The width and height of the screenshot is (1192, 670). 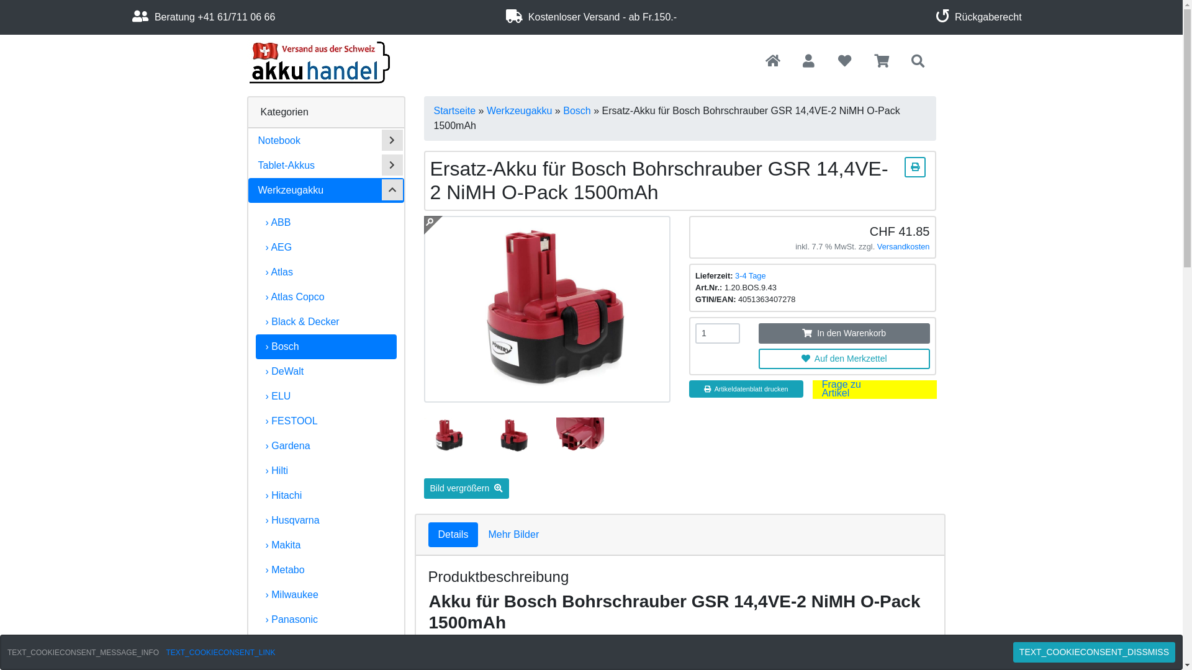 What do you see at coordinates (904, 247) in the screenshot?
I see `Versandkosten` at bounding box center [904, 247].